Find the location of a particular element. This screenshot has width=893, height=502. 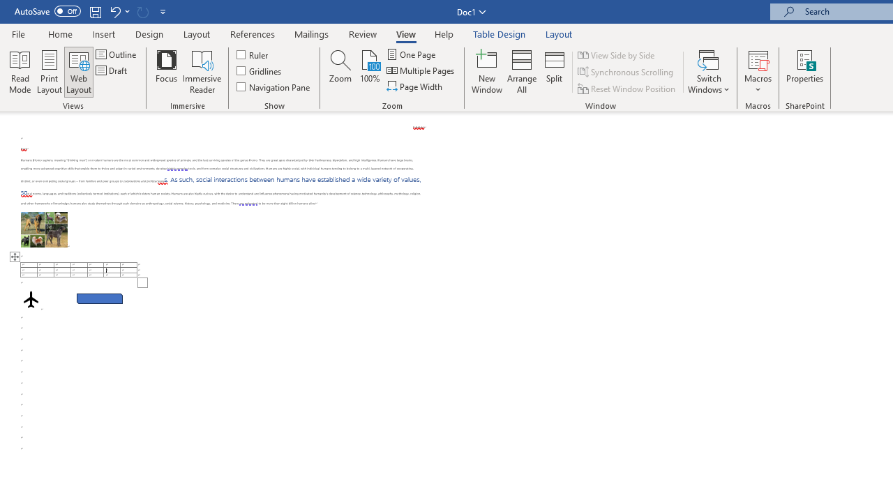

Review is located at coordinates (363, 33).